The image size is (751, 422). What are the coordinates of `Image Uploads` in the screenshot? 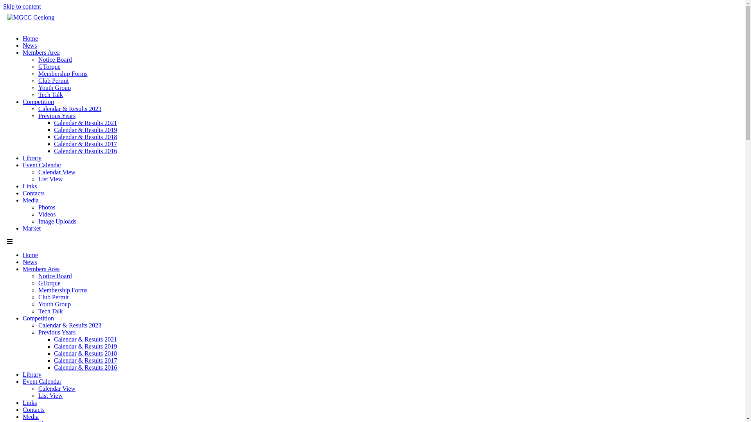 It's located at (57, 221).